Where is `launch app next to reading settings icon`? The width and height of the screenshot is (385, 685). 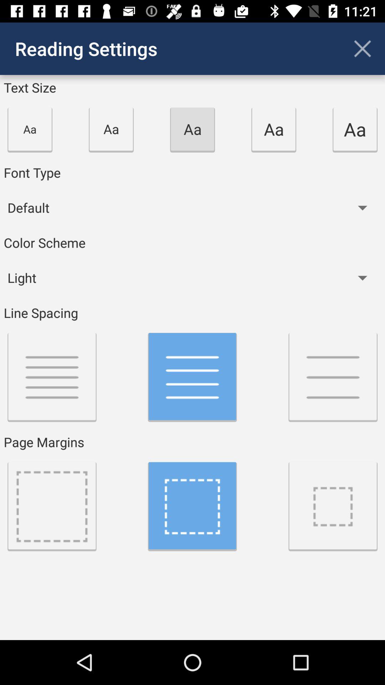 launch app next to reading settings icon is located at coordinates (362, 49).